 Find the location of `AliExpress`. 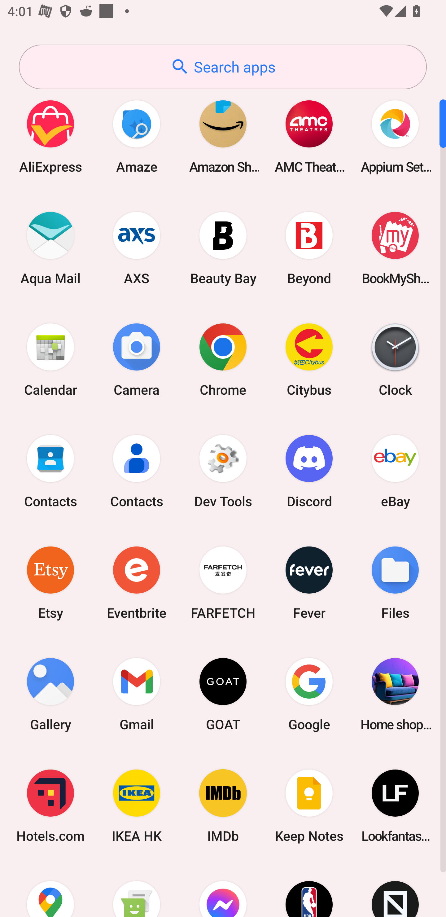

AliExpress is located at coordinates (50, 136).